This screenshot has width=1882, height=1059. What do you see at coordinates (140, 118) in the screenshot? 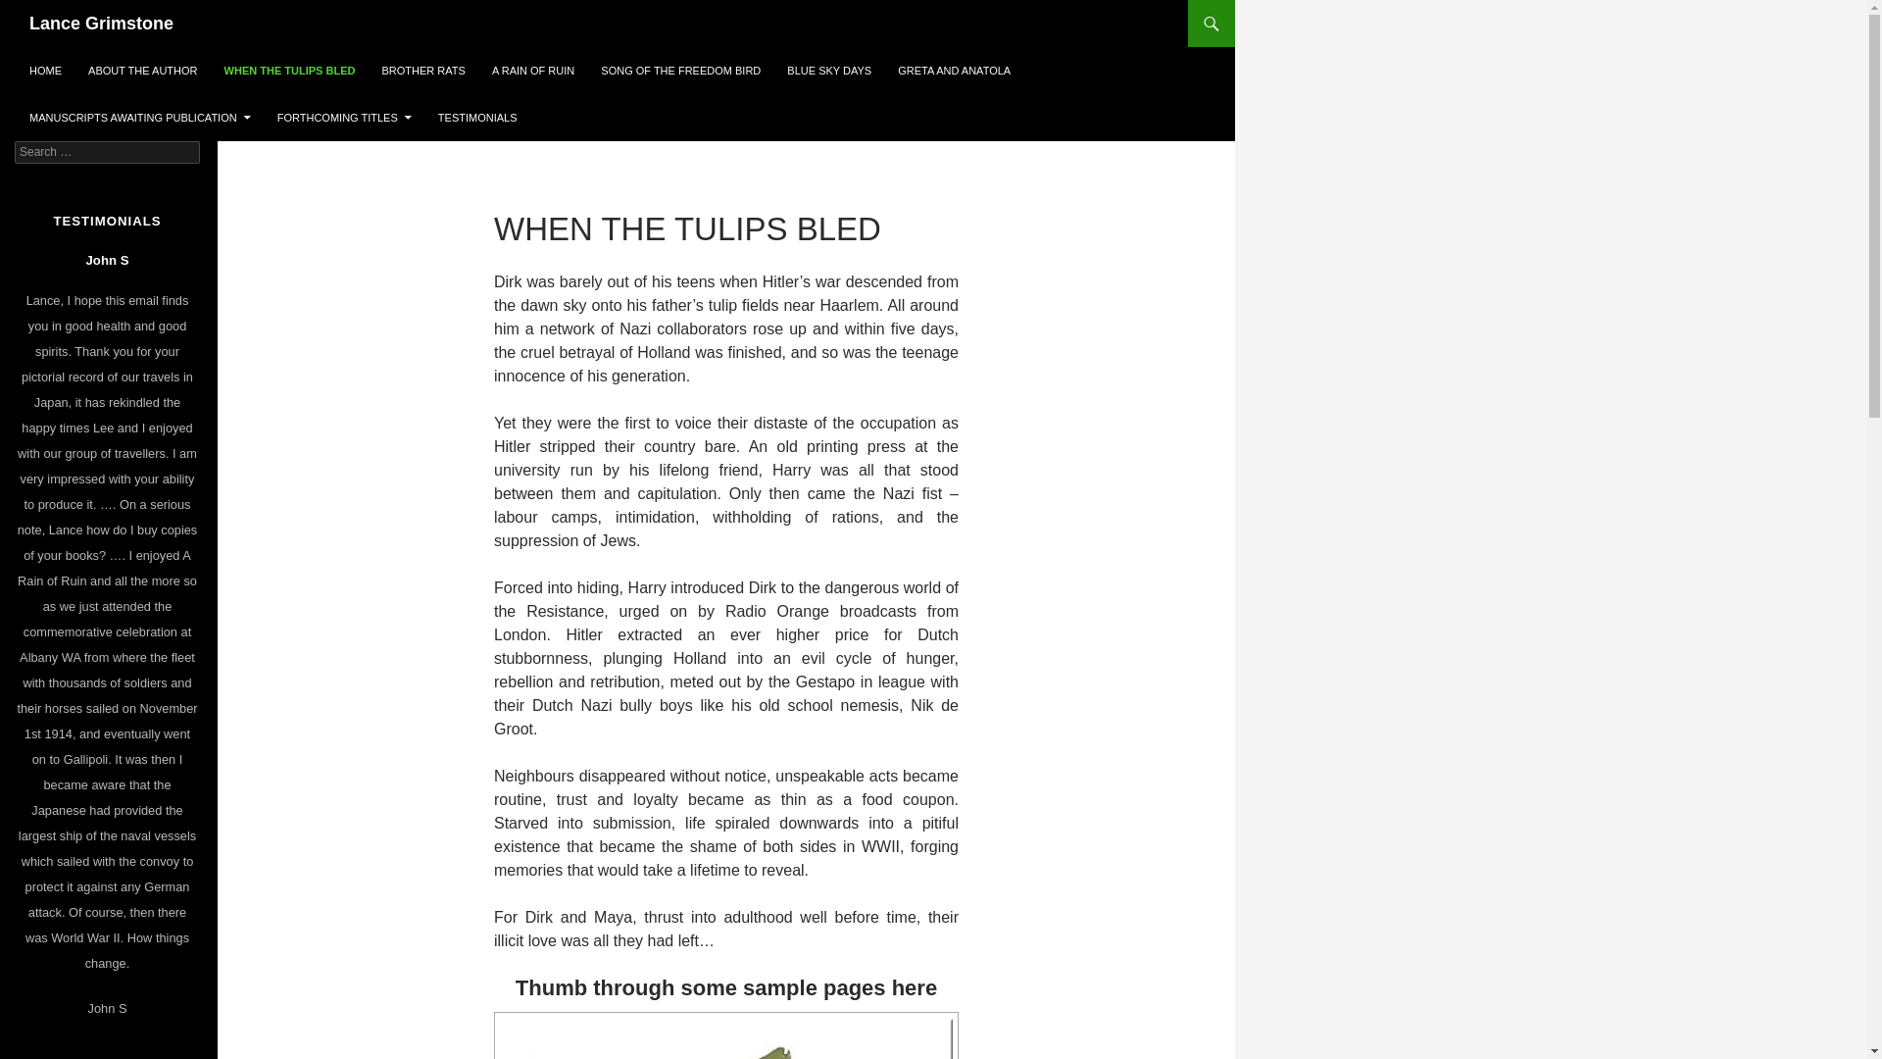
I see `MANUSCRIPTS AWAITING PUBLICATION` at bounding box center [140, 118].